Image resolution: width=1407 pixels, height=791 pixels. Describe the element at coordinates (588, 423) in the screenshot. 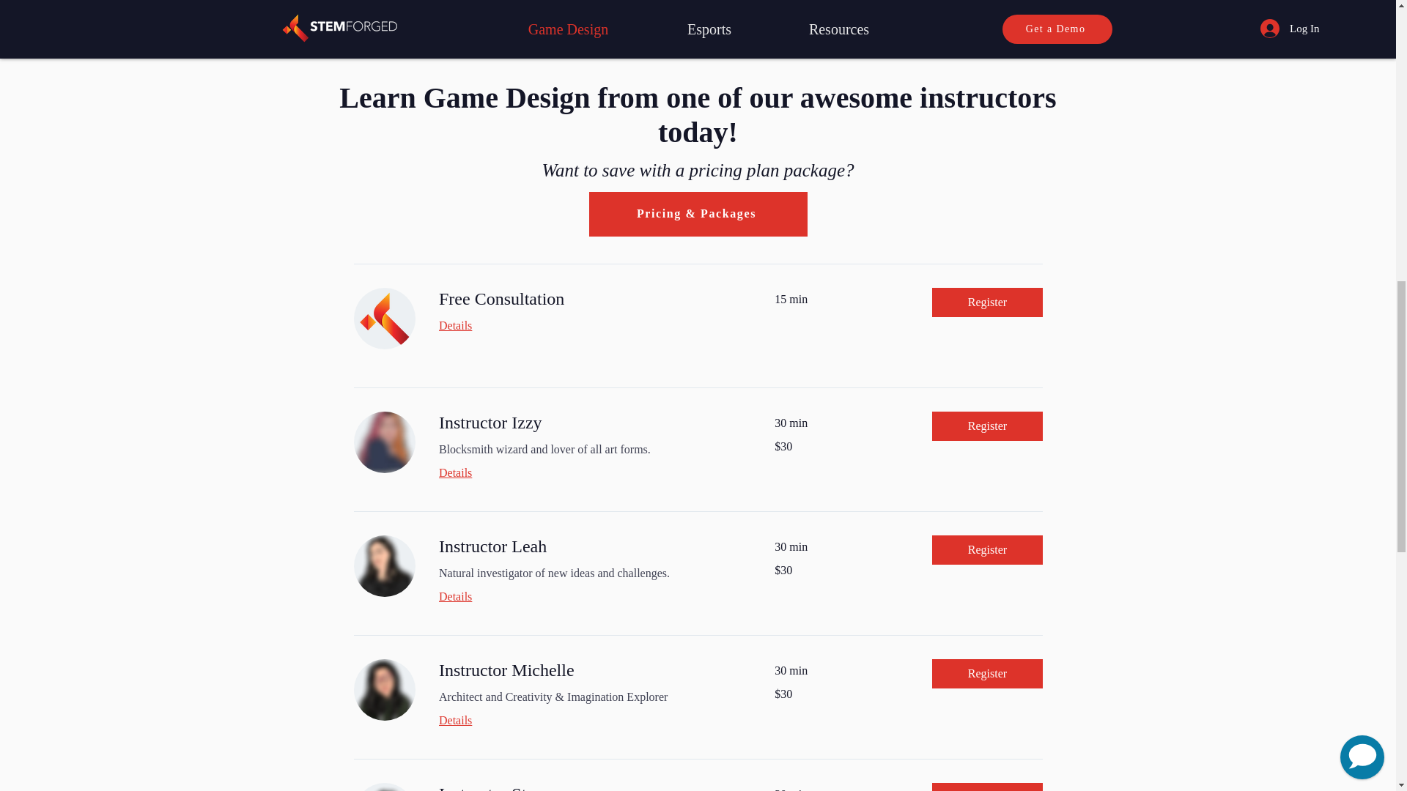

I see `Instructor Izzy` at that location.